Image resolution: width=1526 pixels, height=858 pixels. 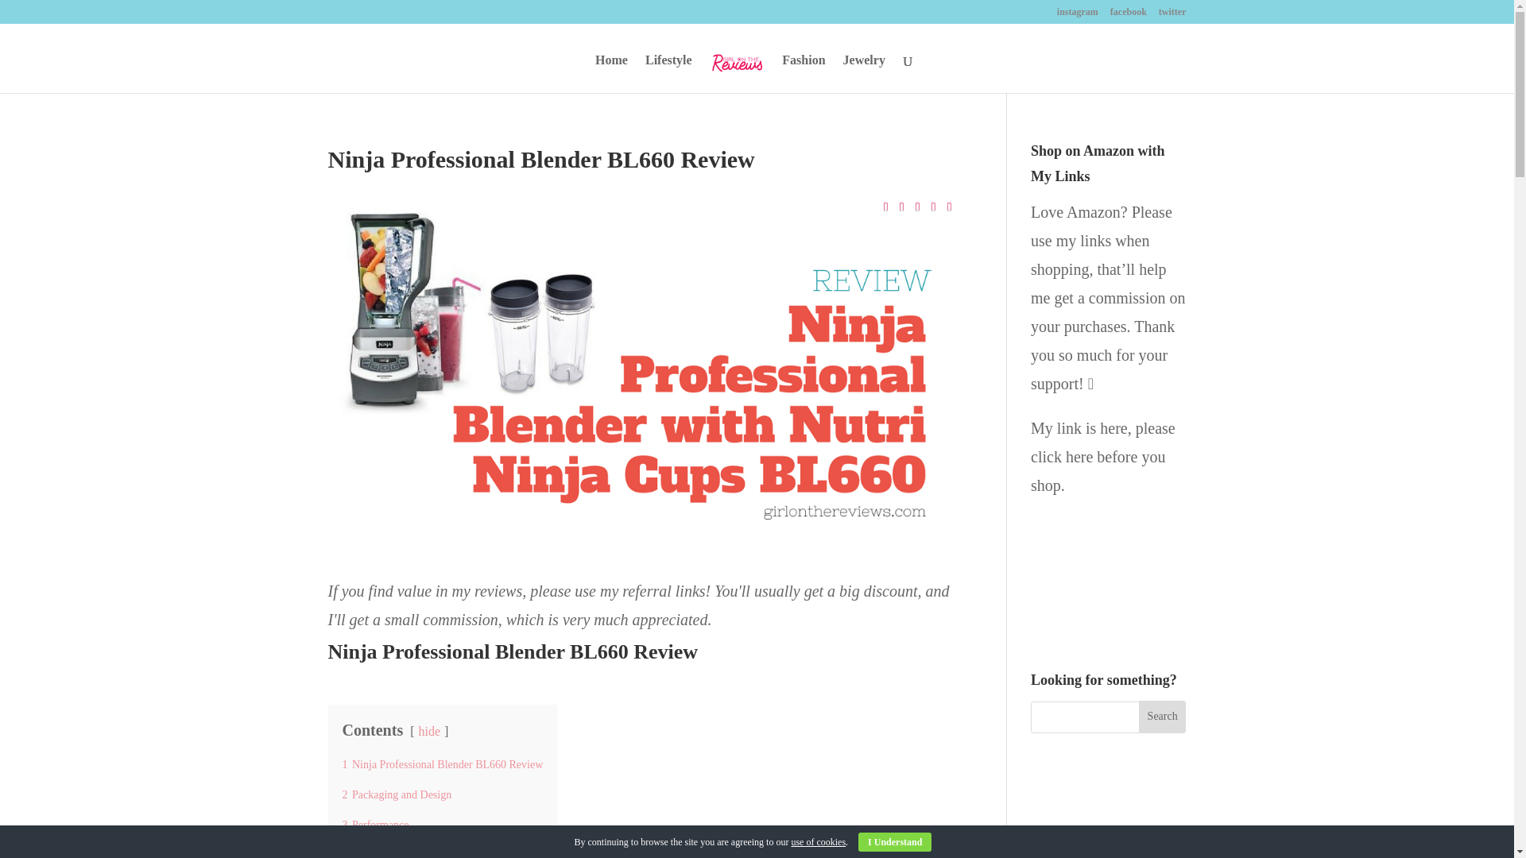 What do you see at coordinates (1172, 15) in the screenshot?
I see `twitter` at bounding box center [1172, 15].